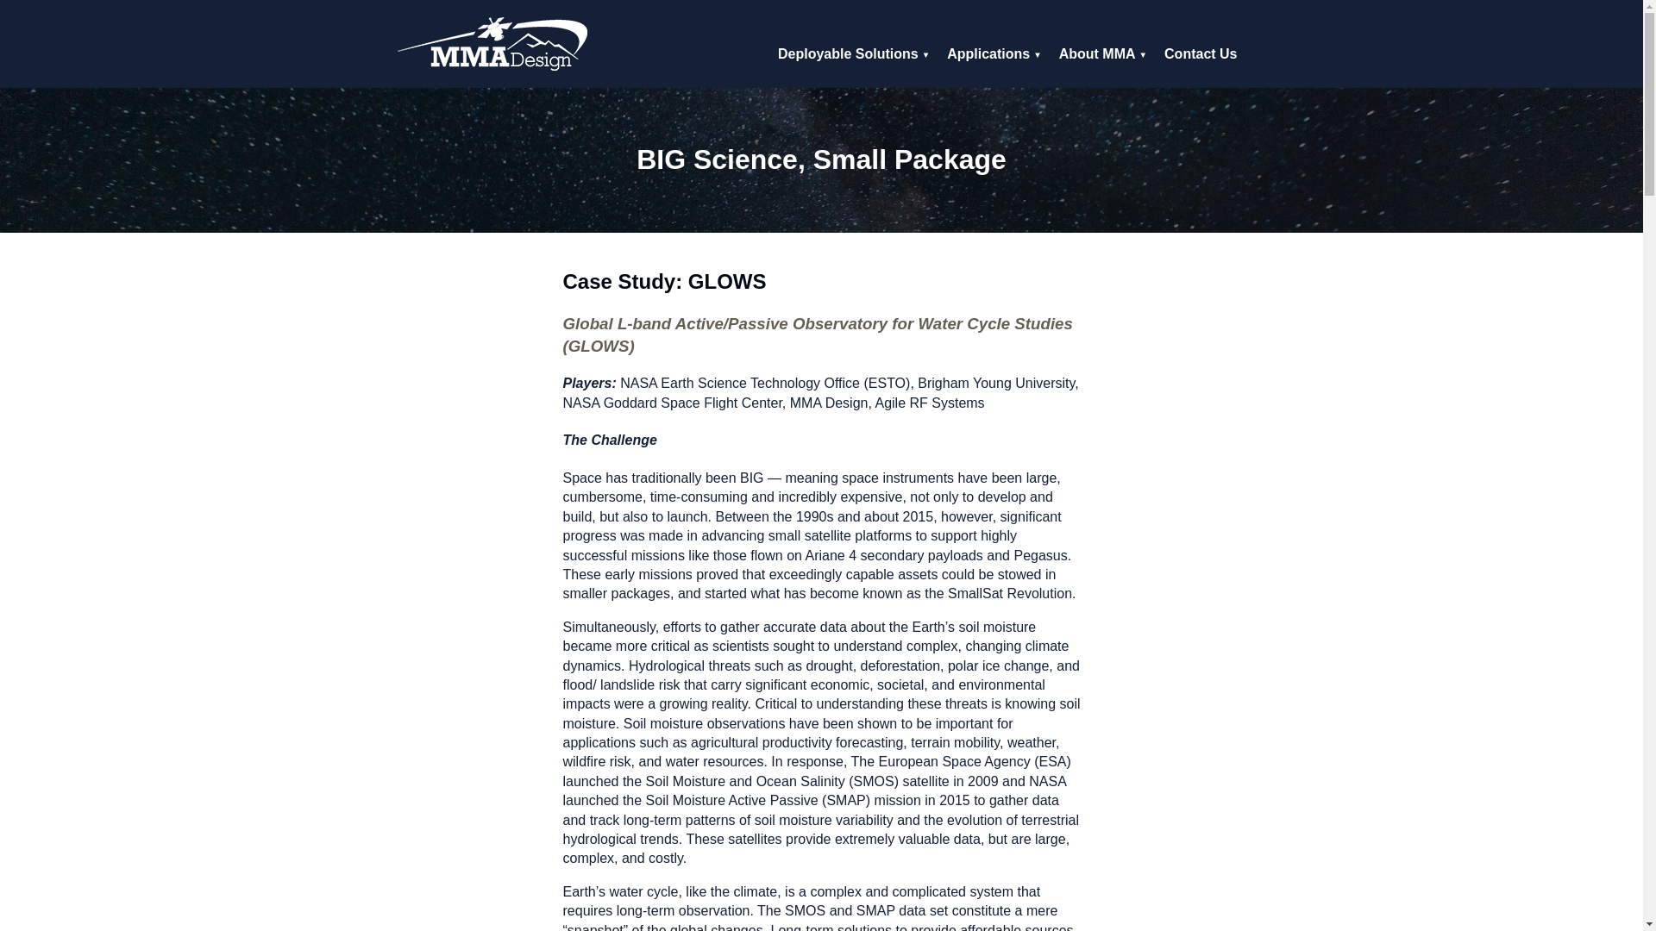 This screenshot has width=1656, height=931. Describe the element at coordinates (1201, 54) in the screenshot. I see `Contact Us` at that location.